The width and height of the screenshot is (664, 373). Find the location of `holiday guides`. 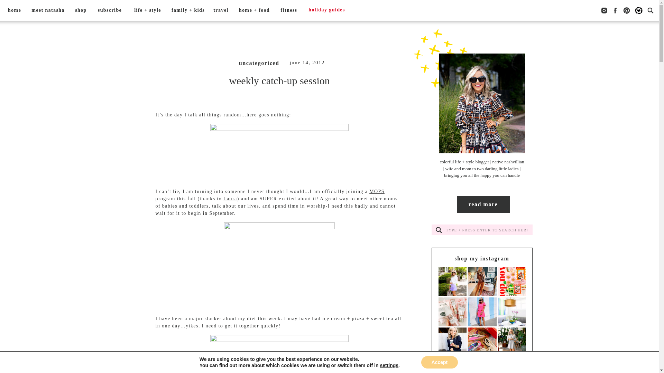

holiday guides is located at coordinates (326, 10).